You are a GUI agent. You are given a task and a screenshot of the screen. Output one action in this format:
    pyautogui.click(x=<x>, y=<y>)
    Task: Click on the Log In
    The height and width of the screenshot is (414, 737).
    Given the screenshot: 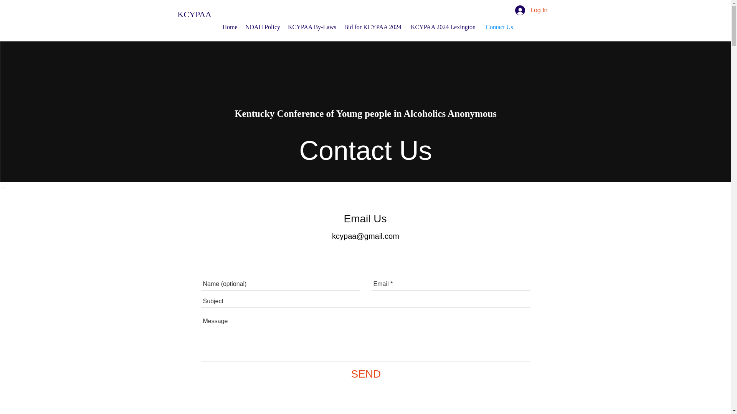 What is the action you would take?
    pyautogui.click(x=531, y=10)
    